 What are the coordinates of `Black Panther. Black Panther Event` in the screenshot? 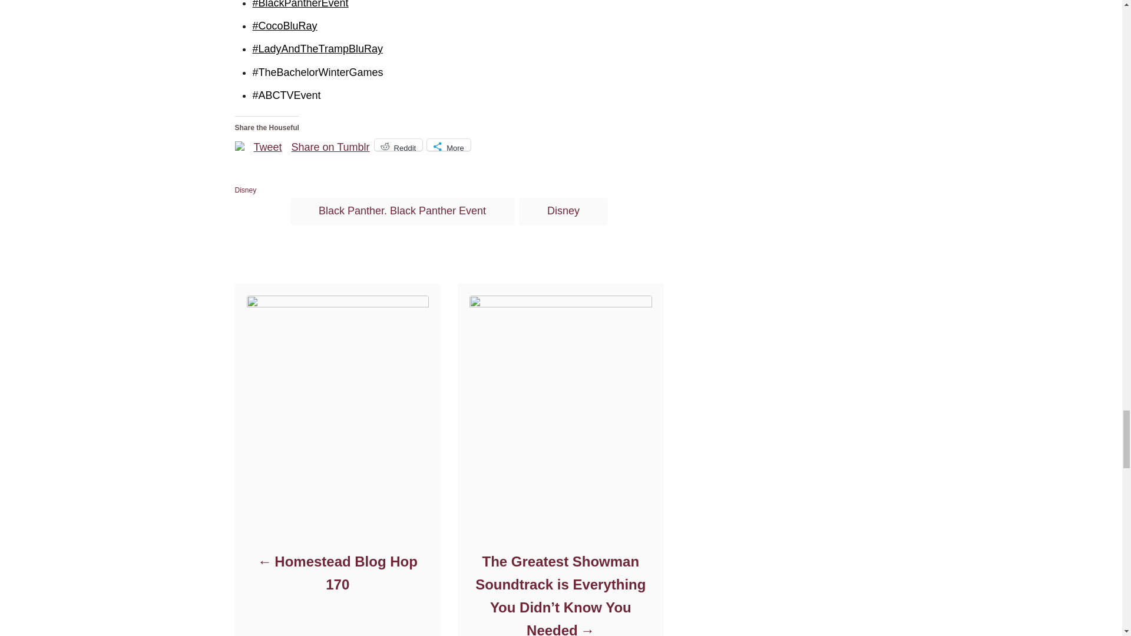 It's located at (402, 211).